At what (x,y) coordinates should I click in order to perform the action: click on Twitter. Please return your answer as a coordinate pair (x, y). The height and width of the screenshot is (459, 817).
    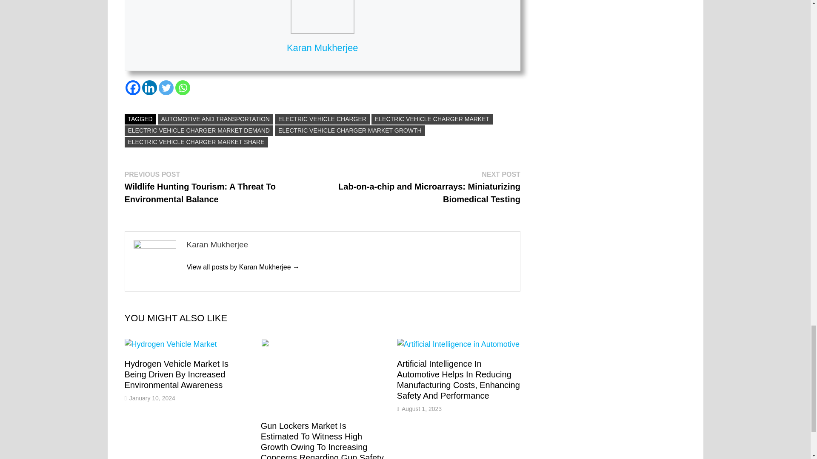
    Looking at the image, I should click on (166, 88).